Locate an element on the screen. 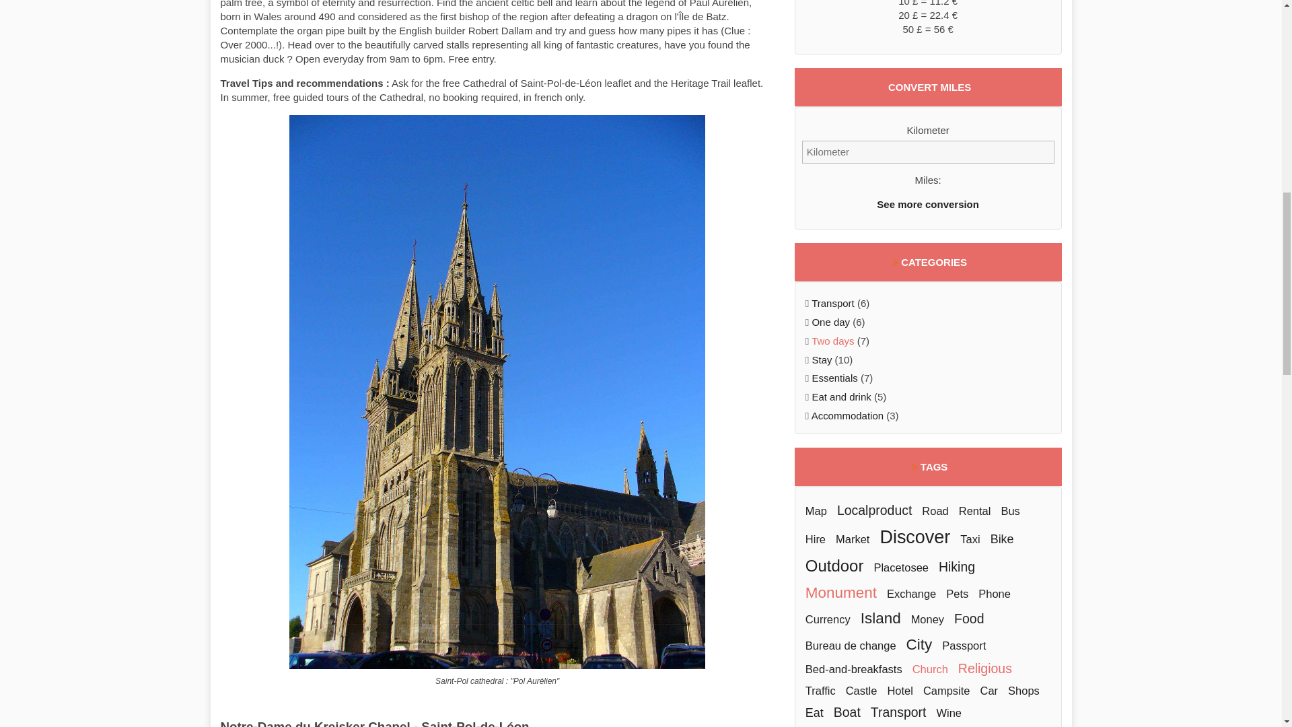  Eat and drink is located at coordinates (841, 397).